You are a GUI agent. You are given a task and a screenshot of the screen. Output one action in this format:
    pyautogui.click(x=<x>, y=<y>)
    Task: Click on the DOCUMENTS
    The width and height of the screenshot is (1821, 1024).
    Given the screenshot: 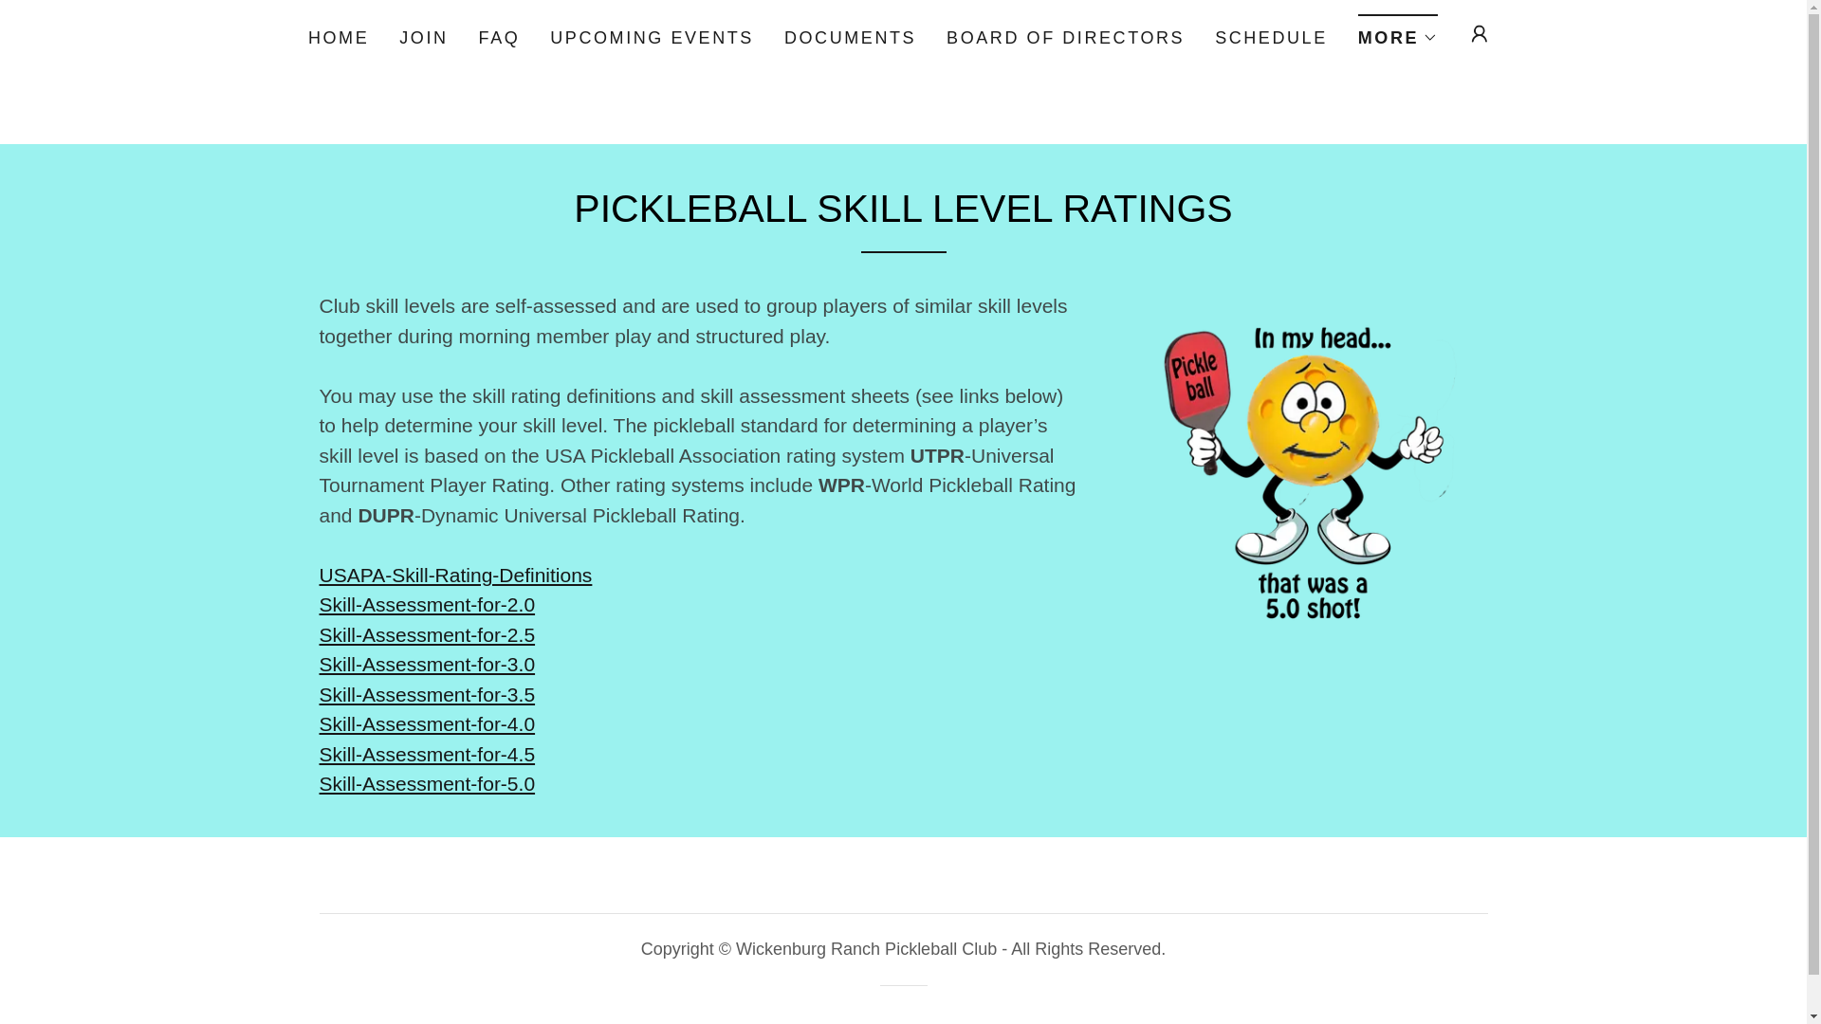 What is the action you would take?
    pyautogui.click(x=850, y=38)
    